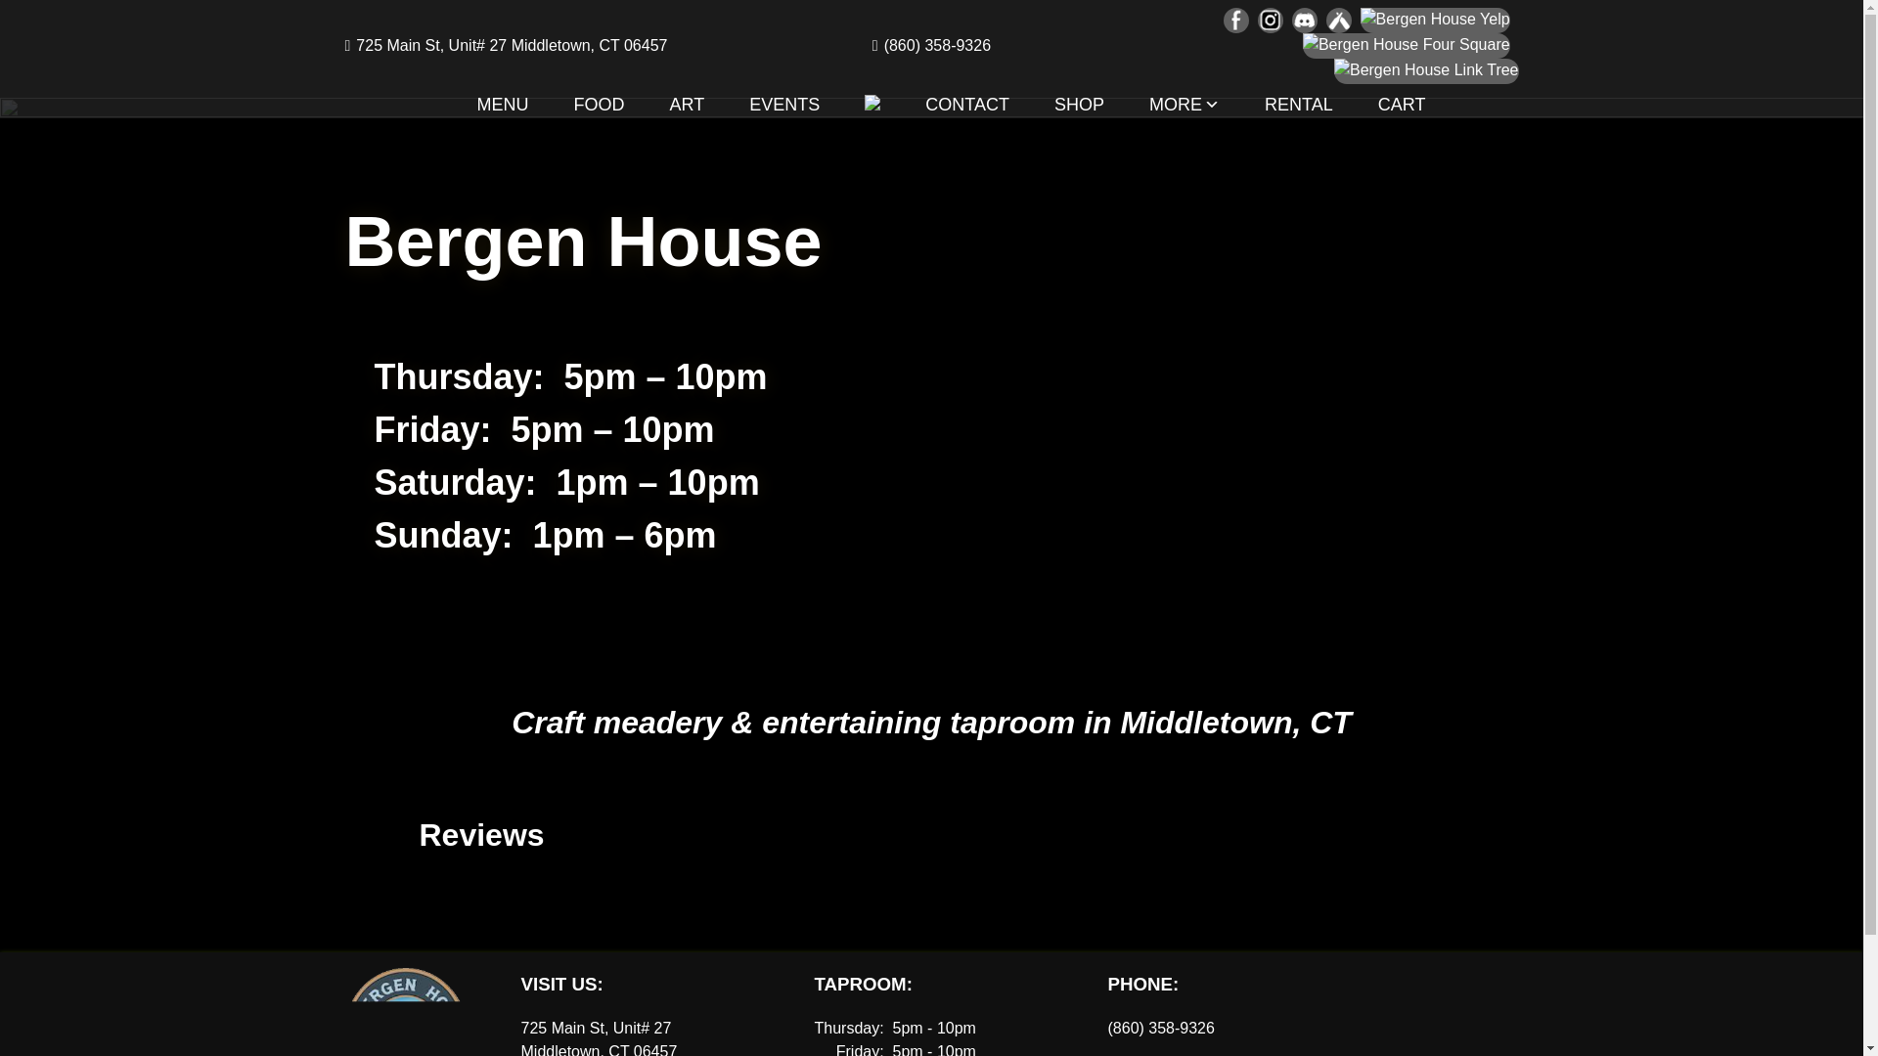  Describe the element at coordinates (503, 104) in the screenshot. I see `MENU` at that location.